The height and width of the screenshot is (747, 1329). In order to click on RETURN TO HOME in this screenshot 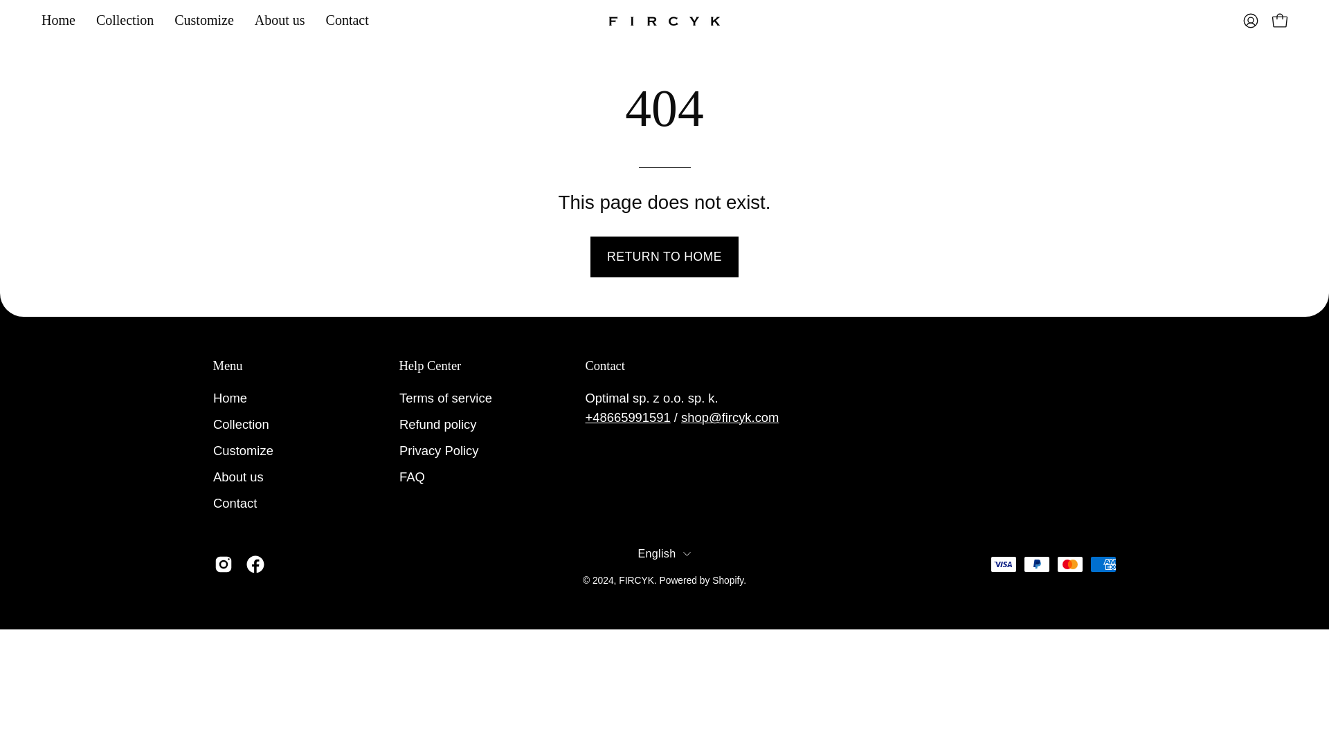, I will do `click(664, 257)`.